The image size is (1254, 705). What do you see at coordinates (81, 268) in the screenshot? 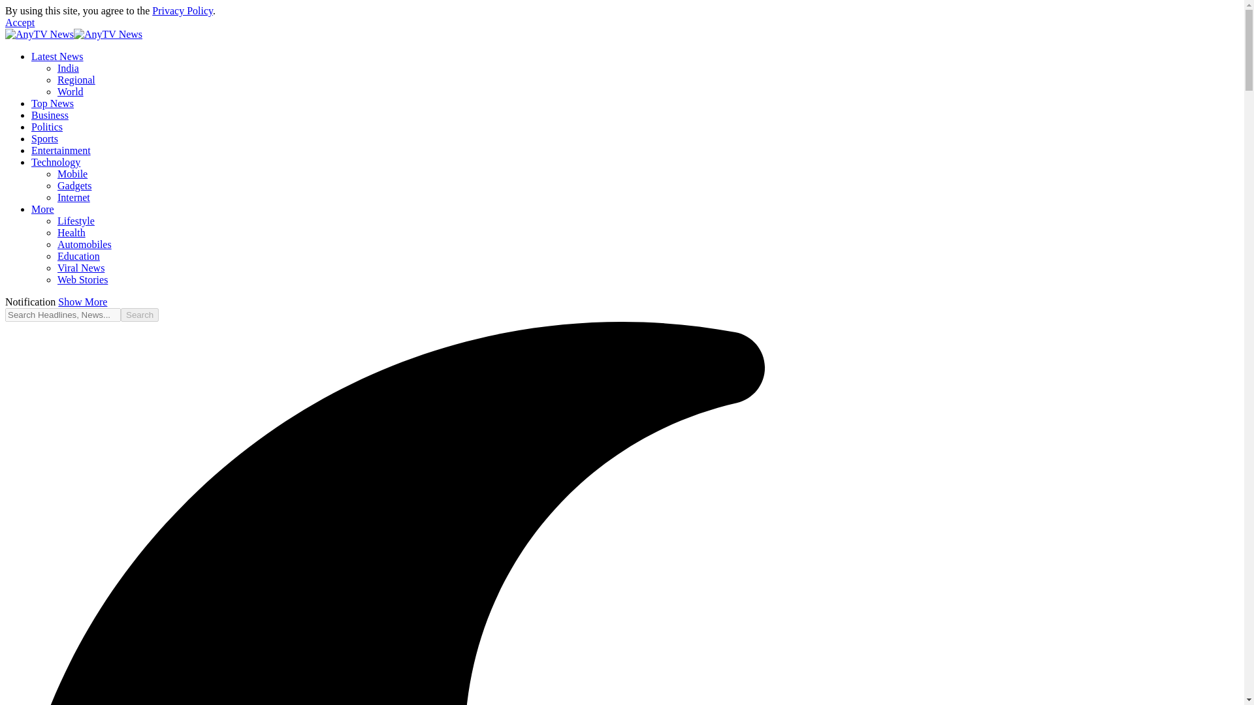
I see `Viral News` at bounding box center [81, 268].